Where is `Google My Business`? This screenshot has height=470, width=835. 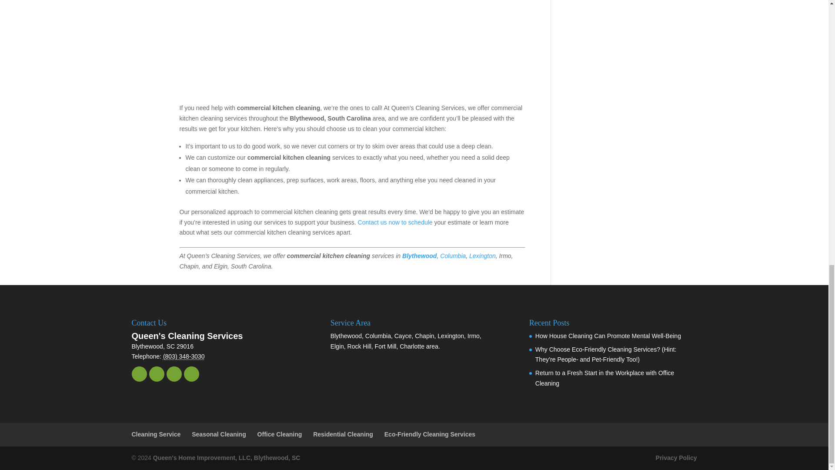
Google My Business is located at coordinates (191, 374).